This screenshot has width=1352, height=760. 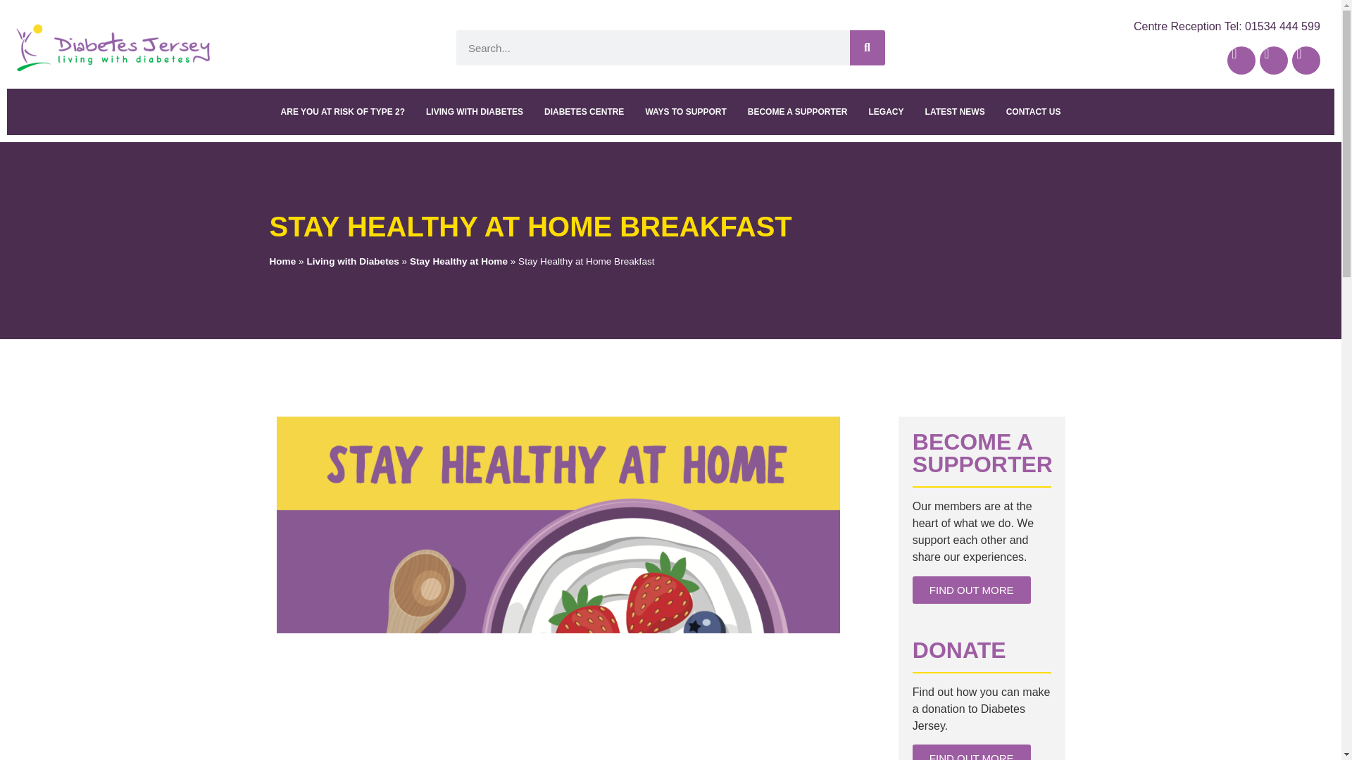 I want to click on WAYS TO SUPPORT, so click(x=685, y=112).